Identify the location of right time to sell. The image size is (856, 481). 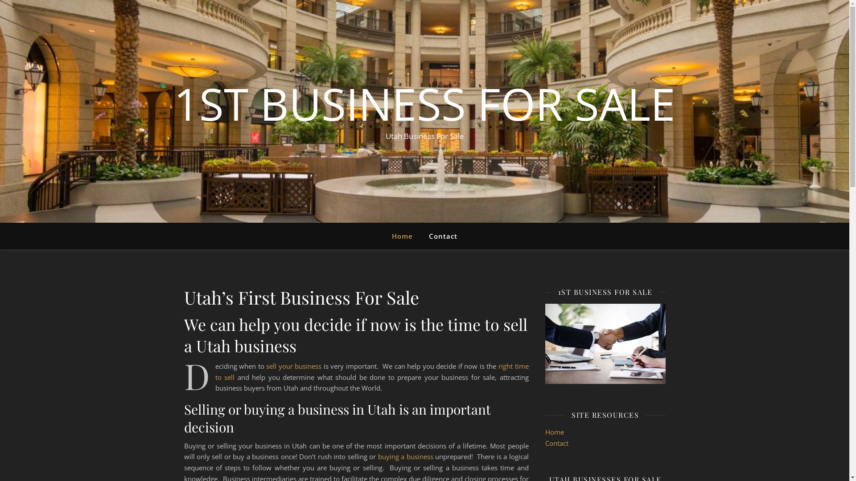
(372, 371).